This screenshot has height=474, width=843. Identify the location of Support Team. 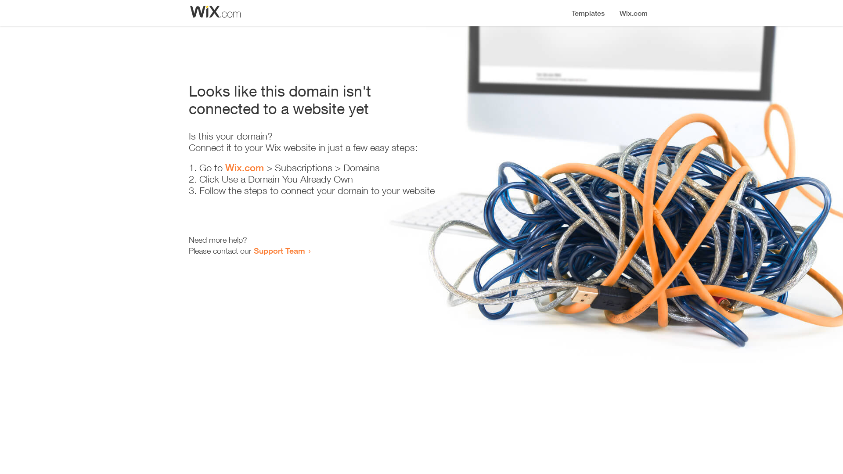
(279, 251).